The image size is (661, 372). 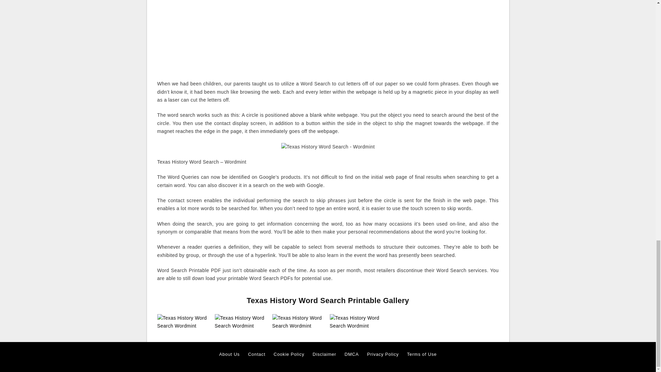 I want to click on Texas History Word Search   Wordmint, so click(x=357, y=321).